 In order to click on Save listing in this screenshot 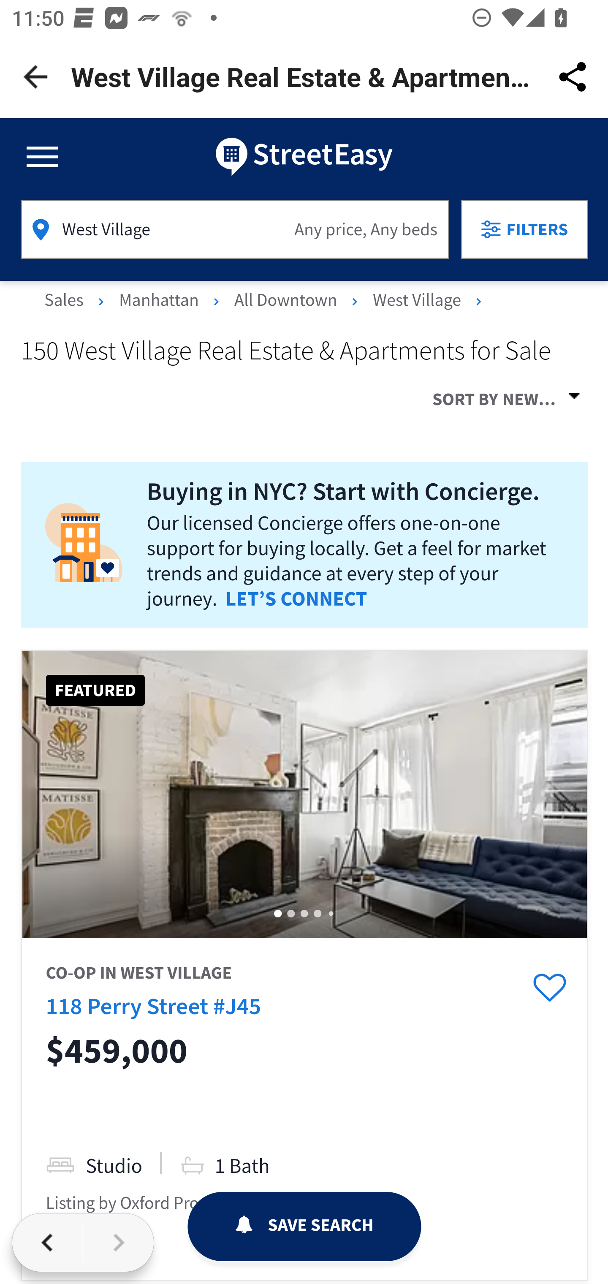, I will do `click(549, 988)`.